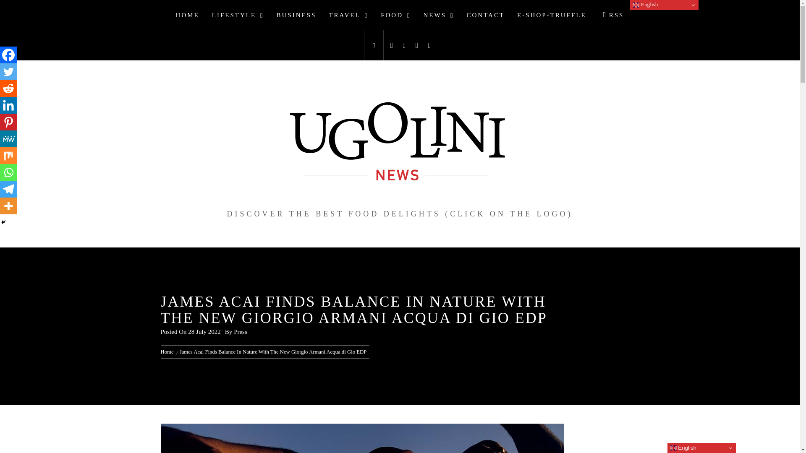 The height and width of the screenshot is (453, 806). What do you see at coordinates (627, 13) in the screenshot?
I see `INFO` at bounding box center [627, 13].